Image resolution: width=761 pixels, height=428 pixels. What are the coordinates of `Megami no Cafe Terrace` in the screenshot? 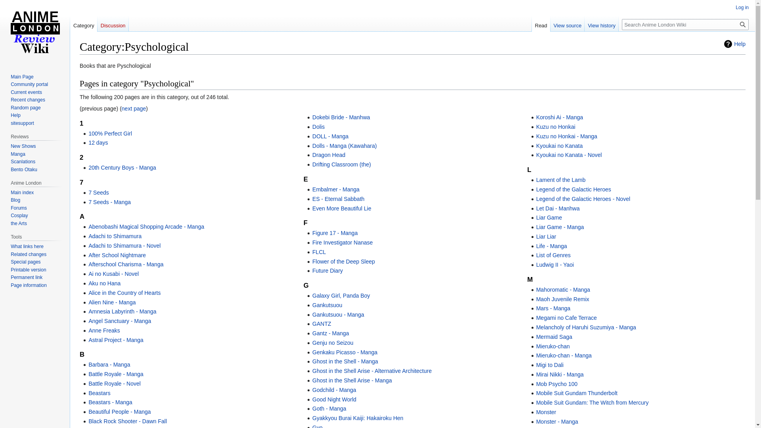 It's located at (567, 318).